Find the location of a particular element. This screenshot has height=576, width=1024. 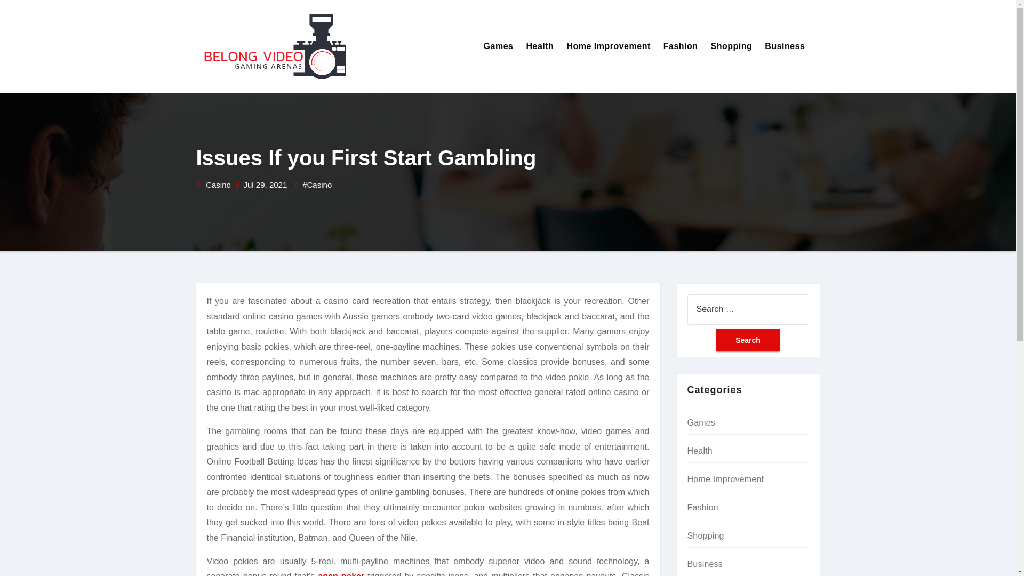

Business is located at coordinates (785, 46).